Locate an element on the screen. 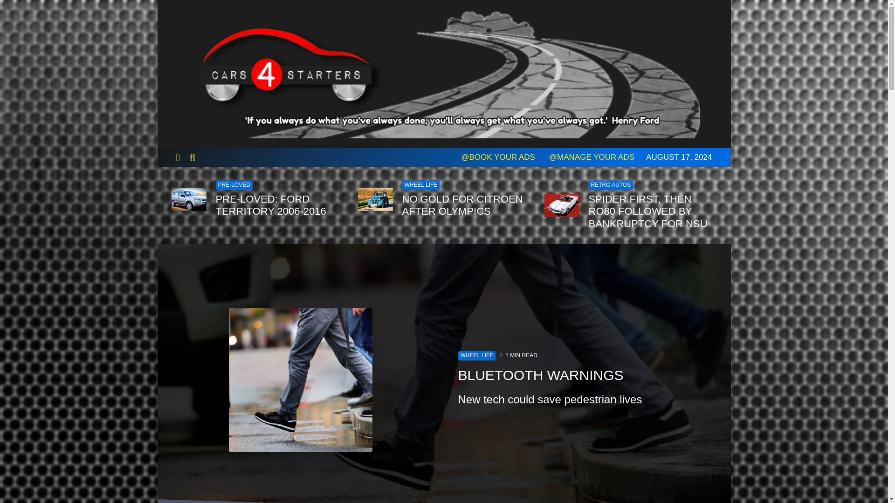 Image resolution: width=895 pixels, height=503 pixels. SPIDER FIRST, THEN RO80 FOLLOWED BY BANKRUPTCY FOR NSU is located at coordinates (652, 211).